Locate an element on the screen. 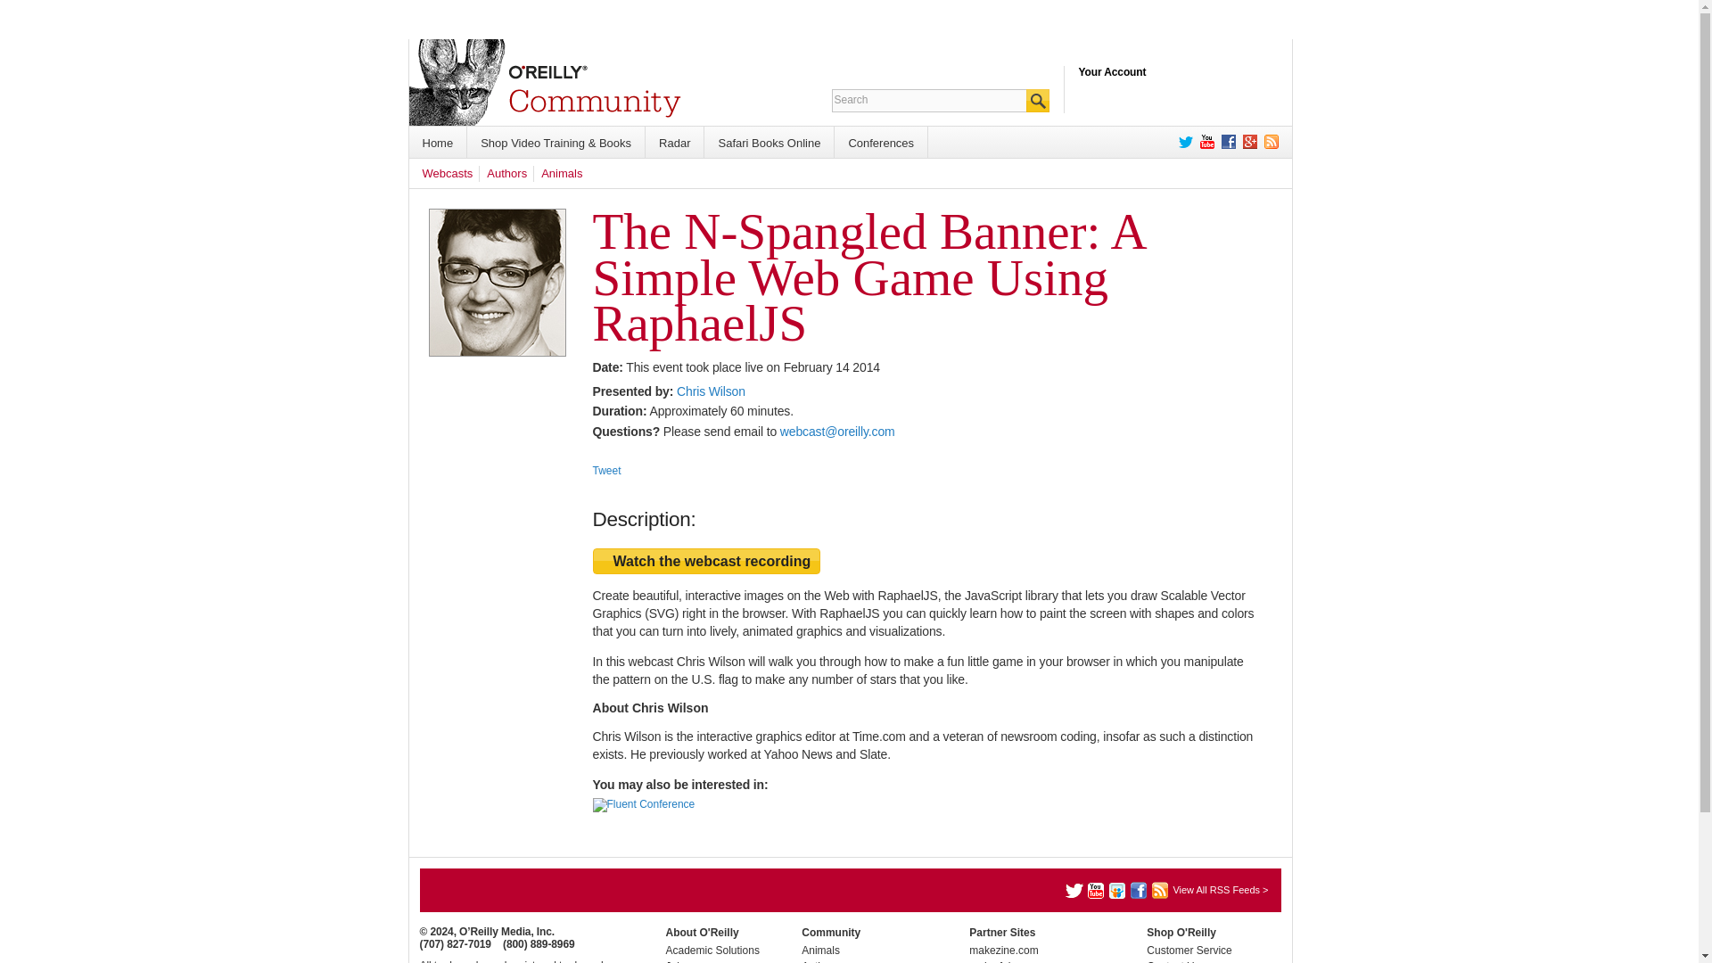 Image resolution: width=1712 pixels, height=963 pixels. O'Reilly on Facebook is located at coordinates (1225, 142).